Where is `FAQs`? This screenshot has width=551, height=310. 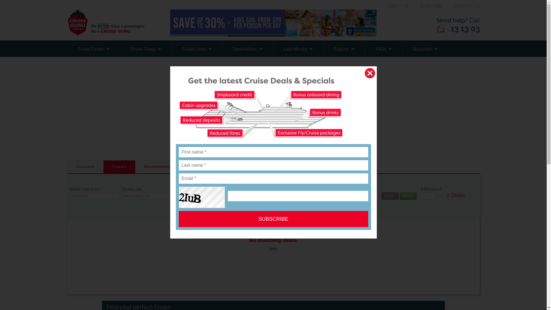 FAQs is located at coordinates (383, 49).